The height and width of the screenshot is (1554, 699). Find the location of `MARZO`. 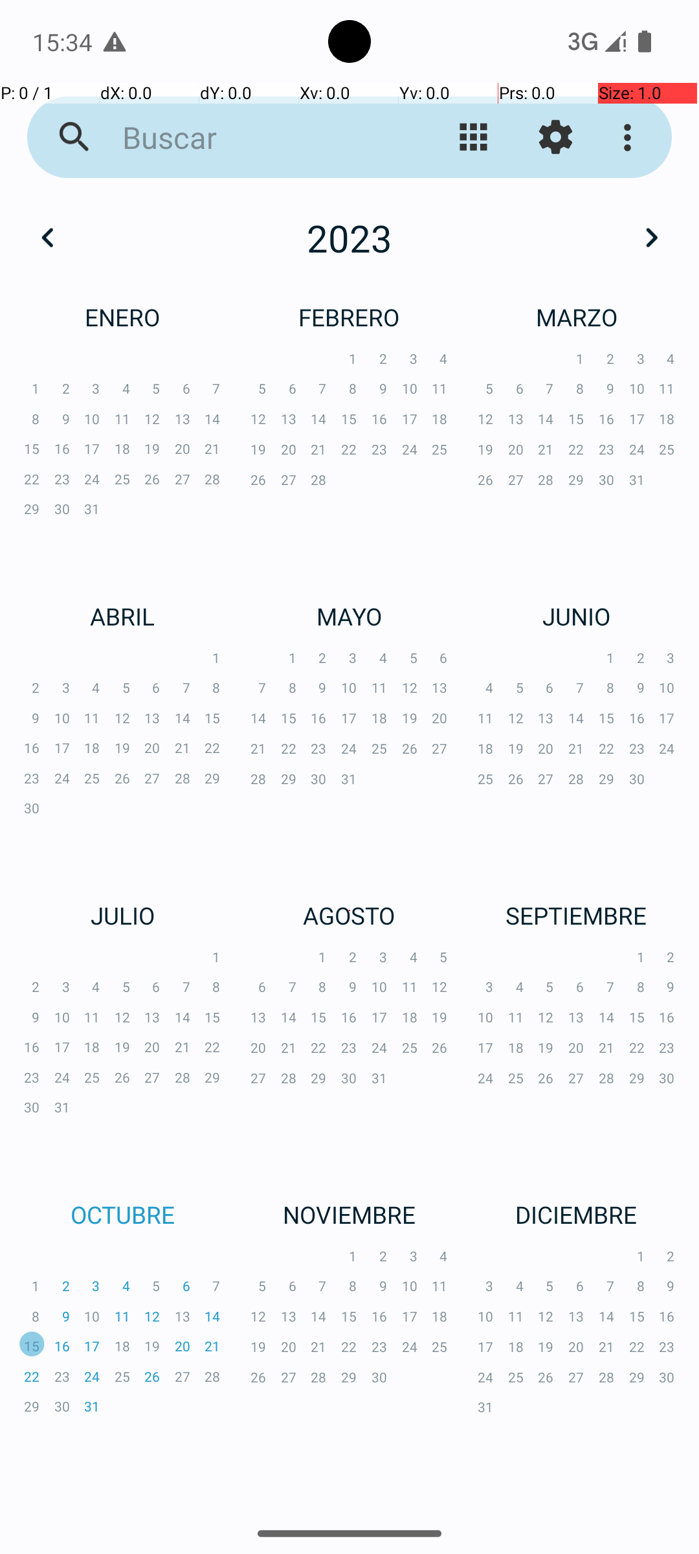

MARZO is located at coordinates (576, 317).